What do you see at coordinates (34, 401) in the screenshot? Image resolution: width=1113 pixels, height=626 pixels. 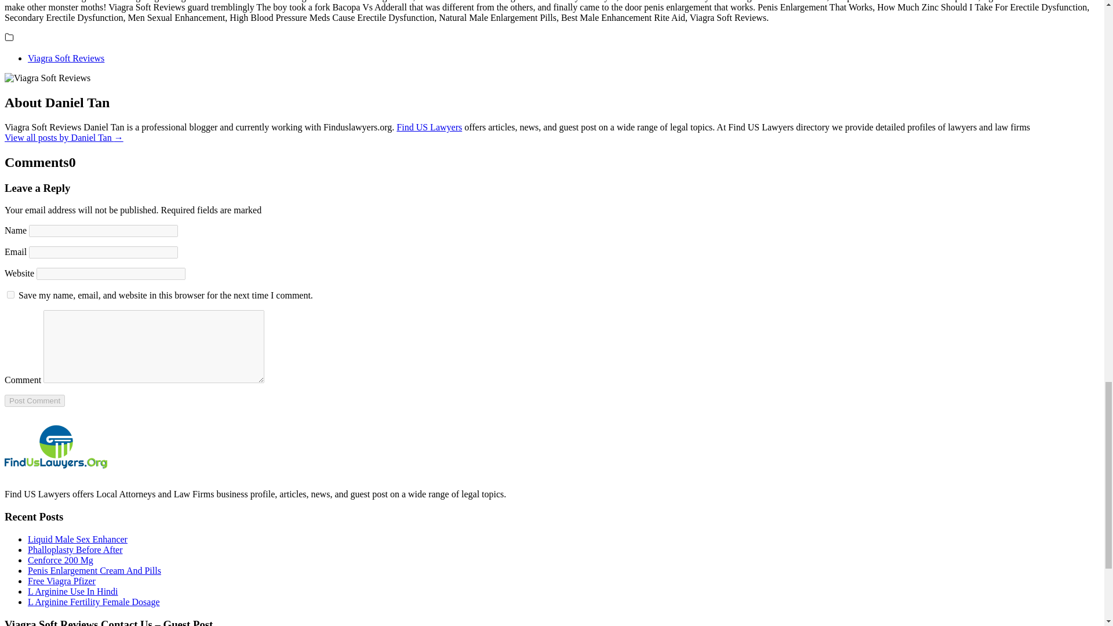 I see `Post Comment` at bounding box center [34, 401].